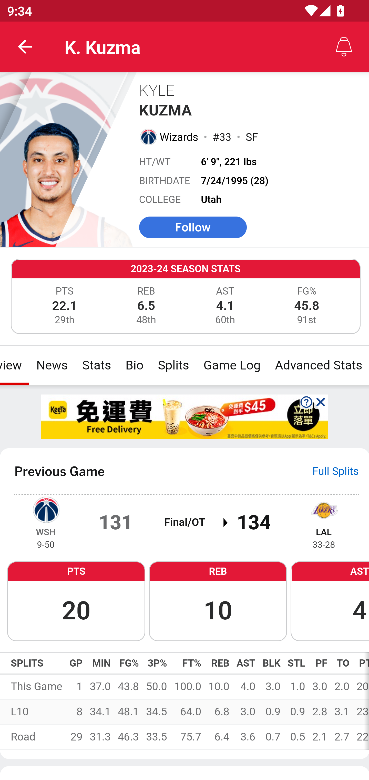 The width and height of the screenshot is (369, 780). I want to click on Advanced Stats, so click(318, 365).